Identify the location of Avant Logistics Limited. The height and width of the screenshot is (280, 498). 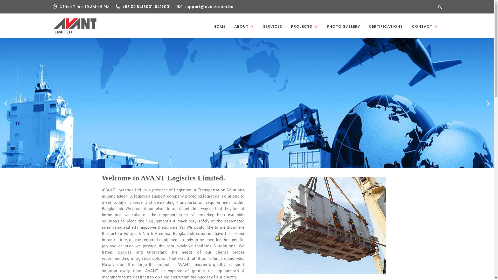
(148, 30).